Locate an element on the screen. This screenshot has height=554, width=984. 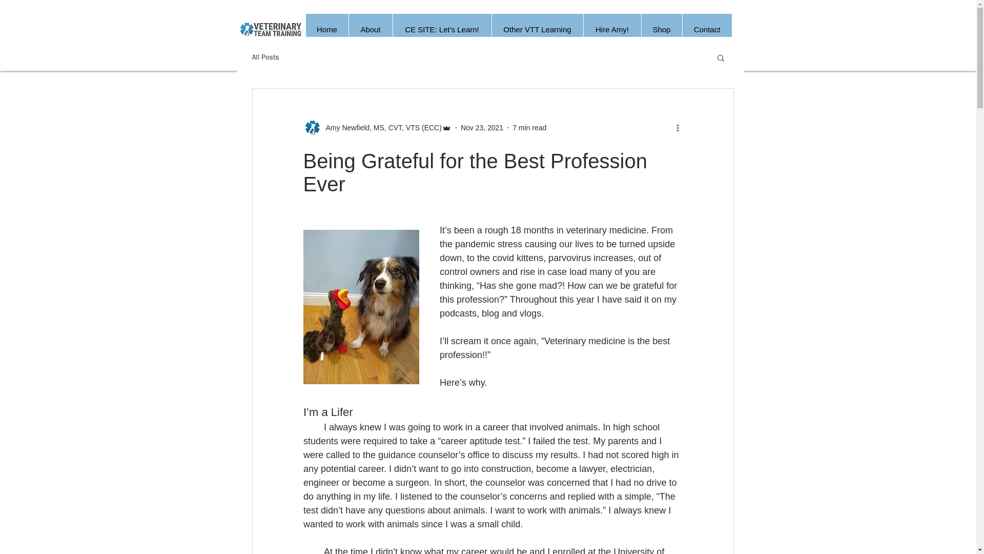
Hire Amy! is located at coordinates (612, 30).